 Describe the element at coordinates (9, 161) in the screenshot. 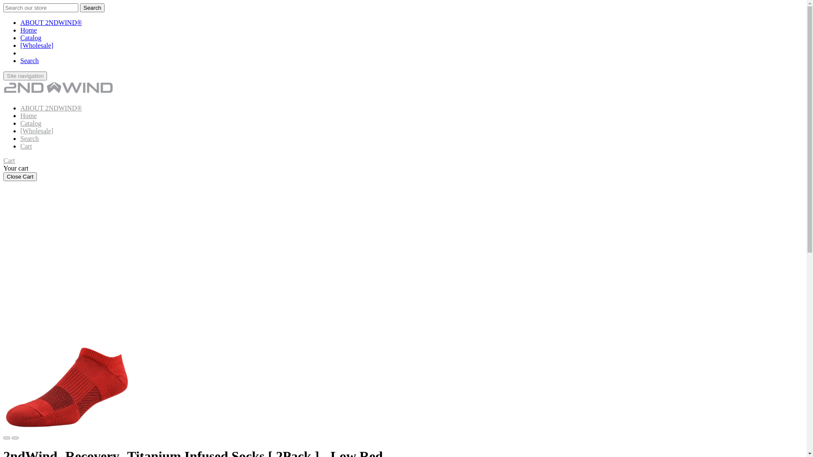

I see `Cart` at that location.